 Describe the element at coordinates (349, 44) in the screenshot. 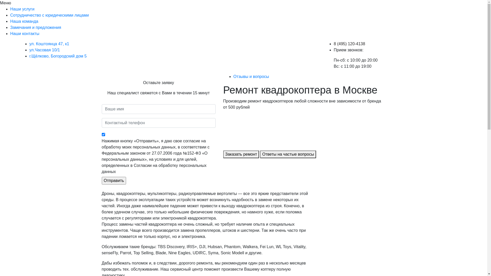

I see `8 (495) 120-4138` at that location.